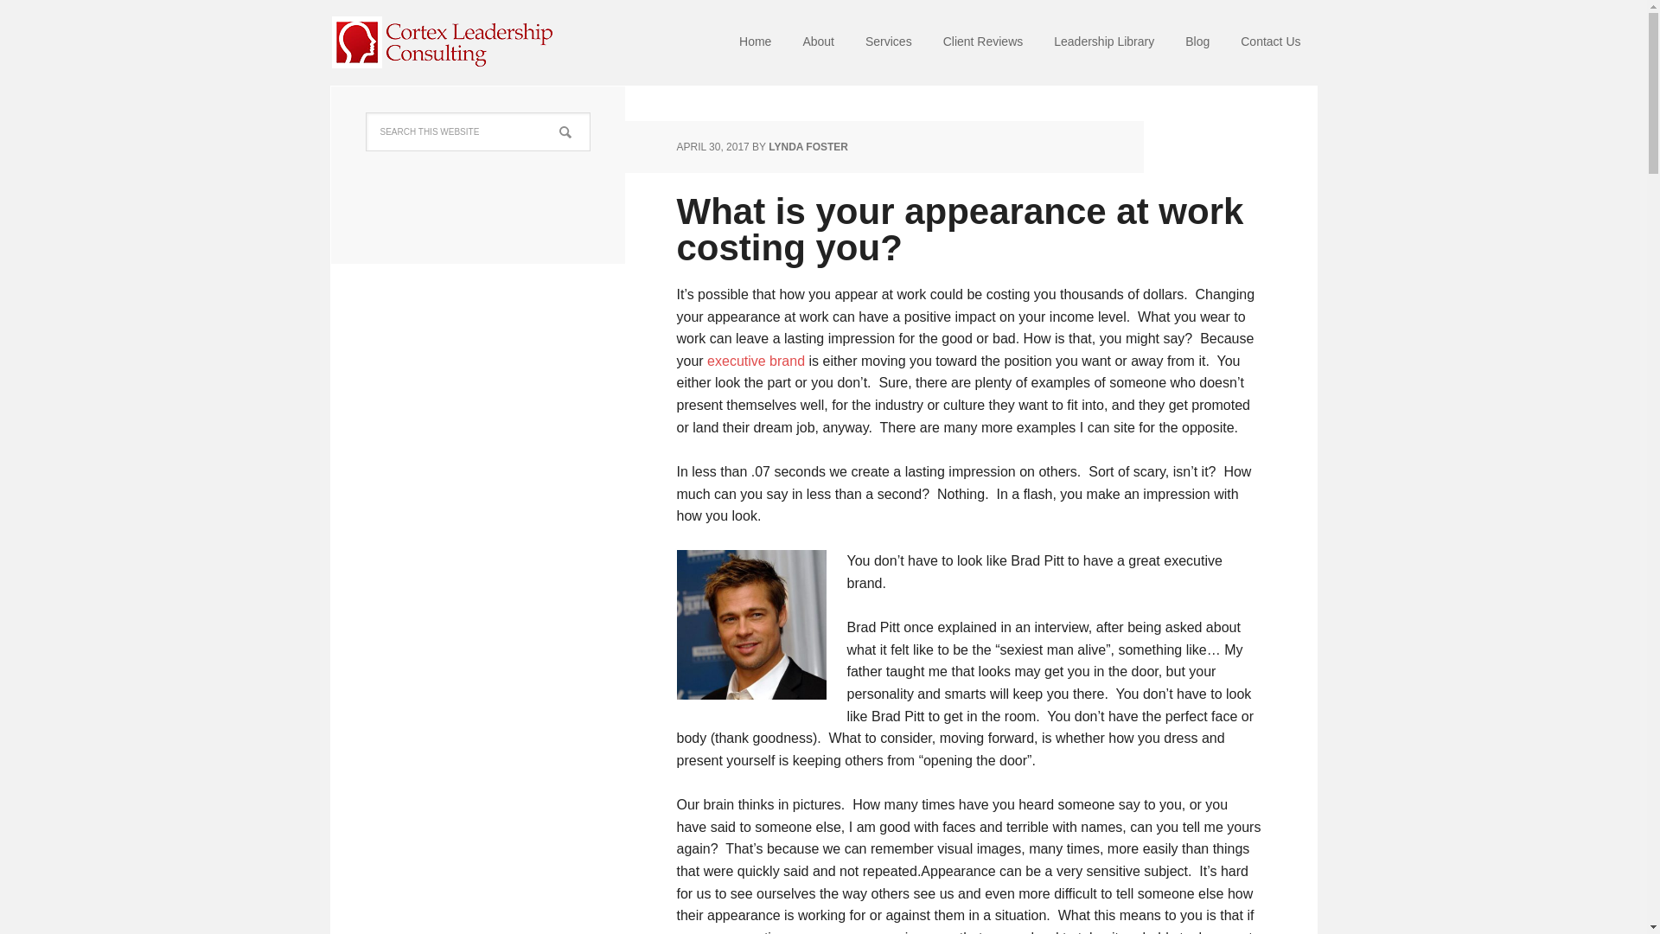  I want to click on LYNDA FOSTER, so click(808, 147).